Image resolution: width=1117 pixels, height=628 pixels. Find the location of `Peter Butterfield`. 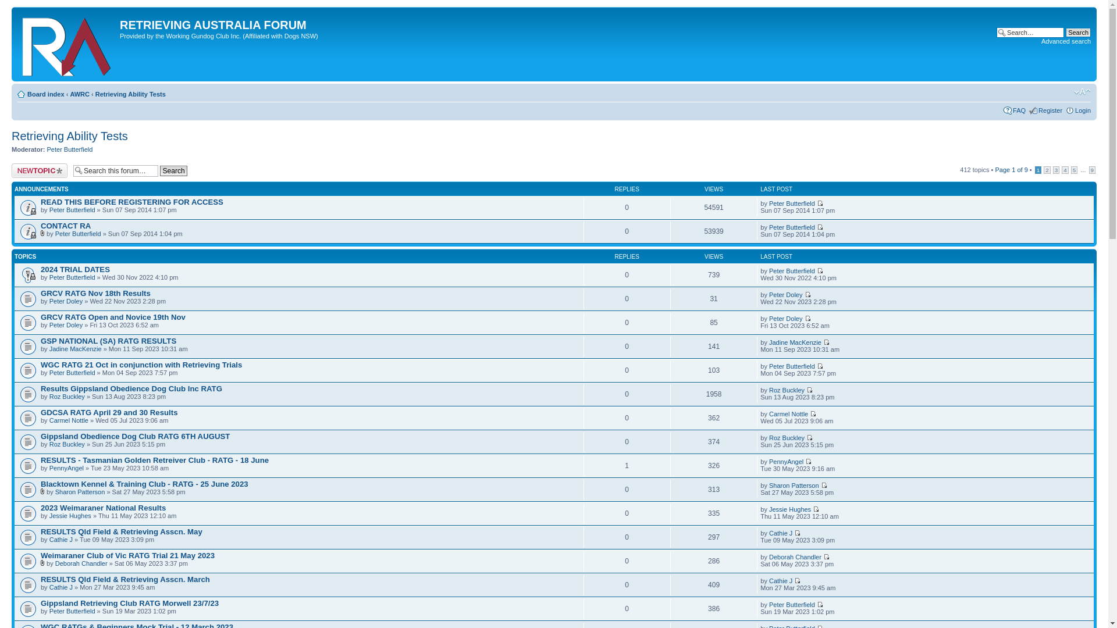

Peter Butterfield is located at coordinates (72, 277).